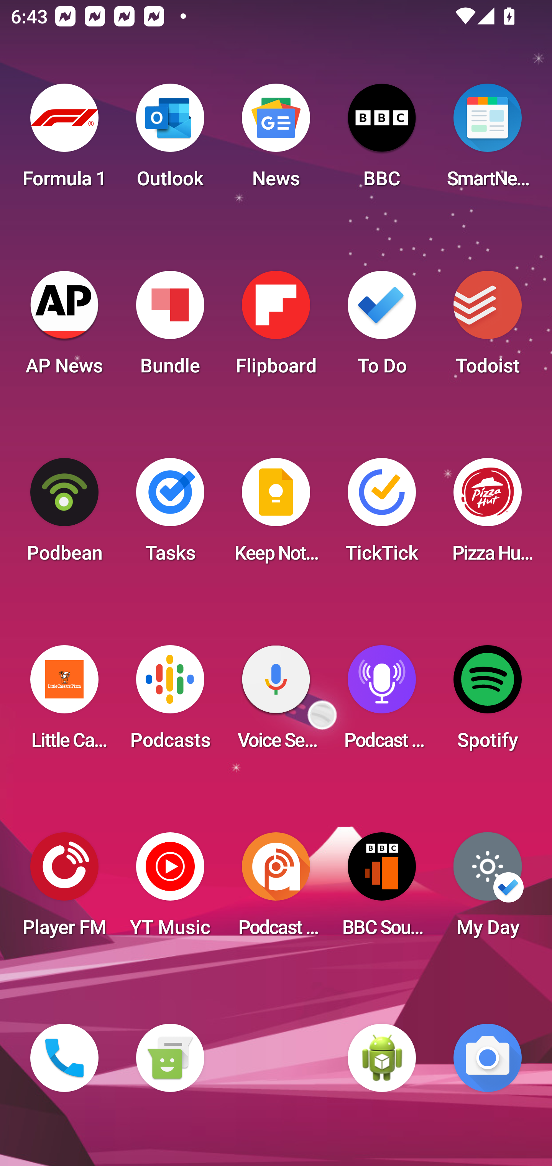  I want to click on BBC Sounds, so click(382, 889).